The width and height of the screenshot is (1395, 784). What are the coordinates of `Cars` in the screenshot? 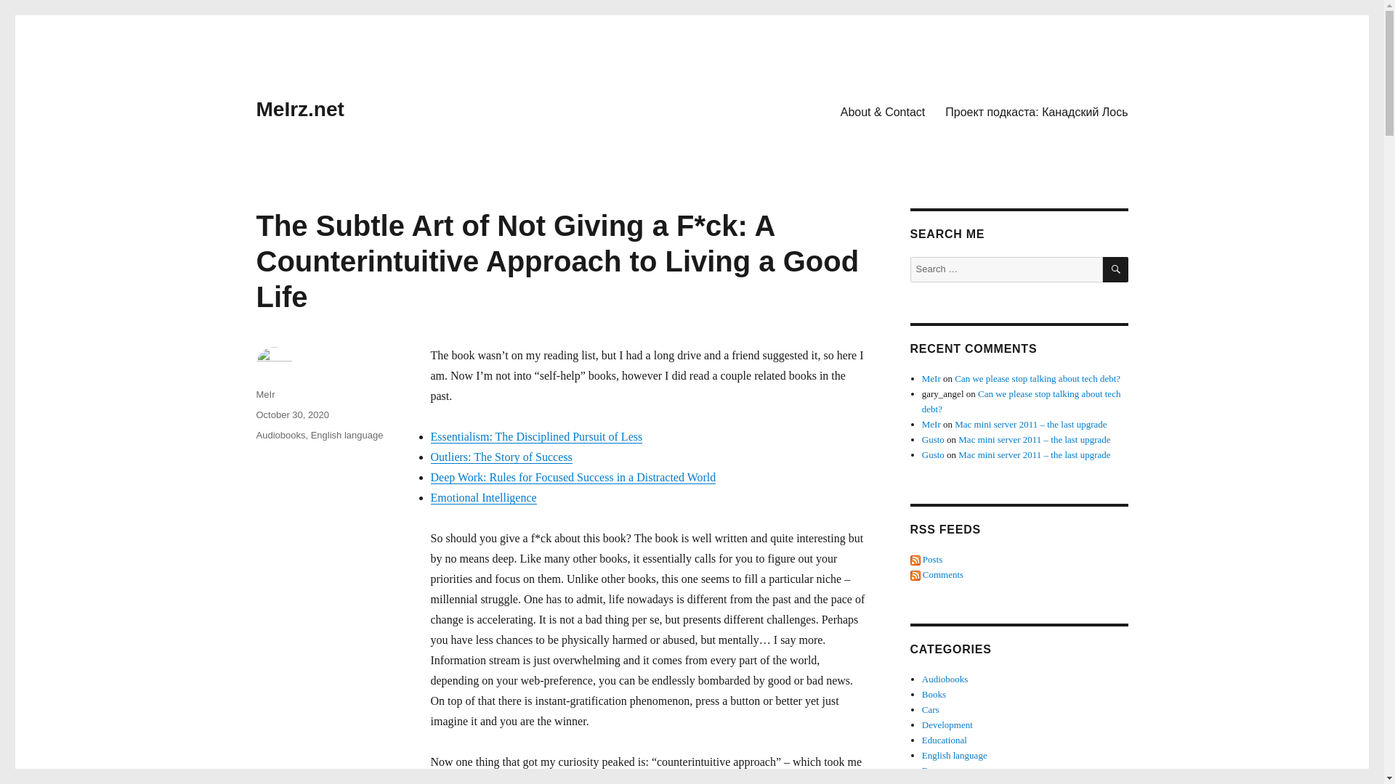 It's located at (930, 709).